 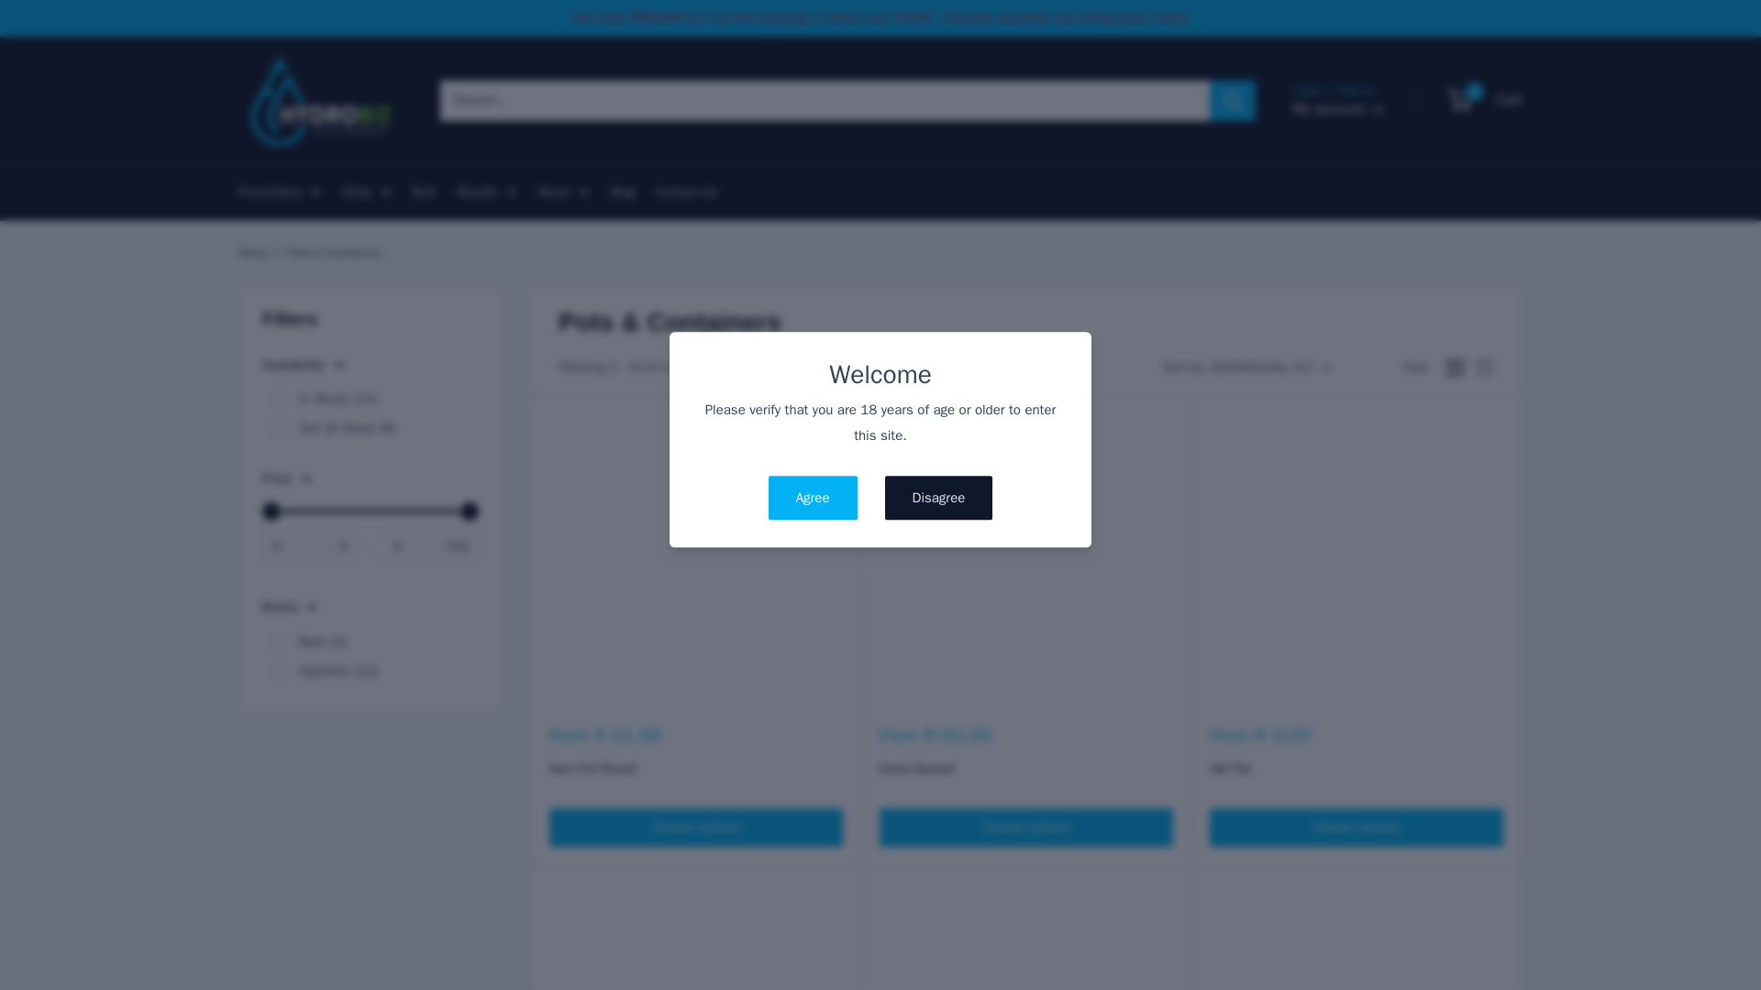 I want to click on 0, so click(x=278, y=429).